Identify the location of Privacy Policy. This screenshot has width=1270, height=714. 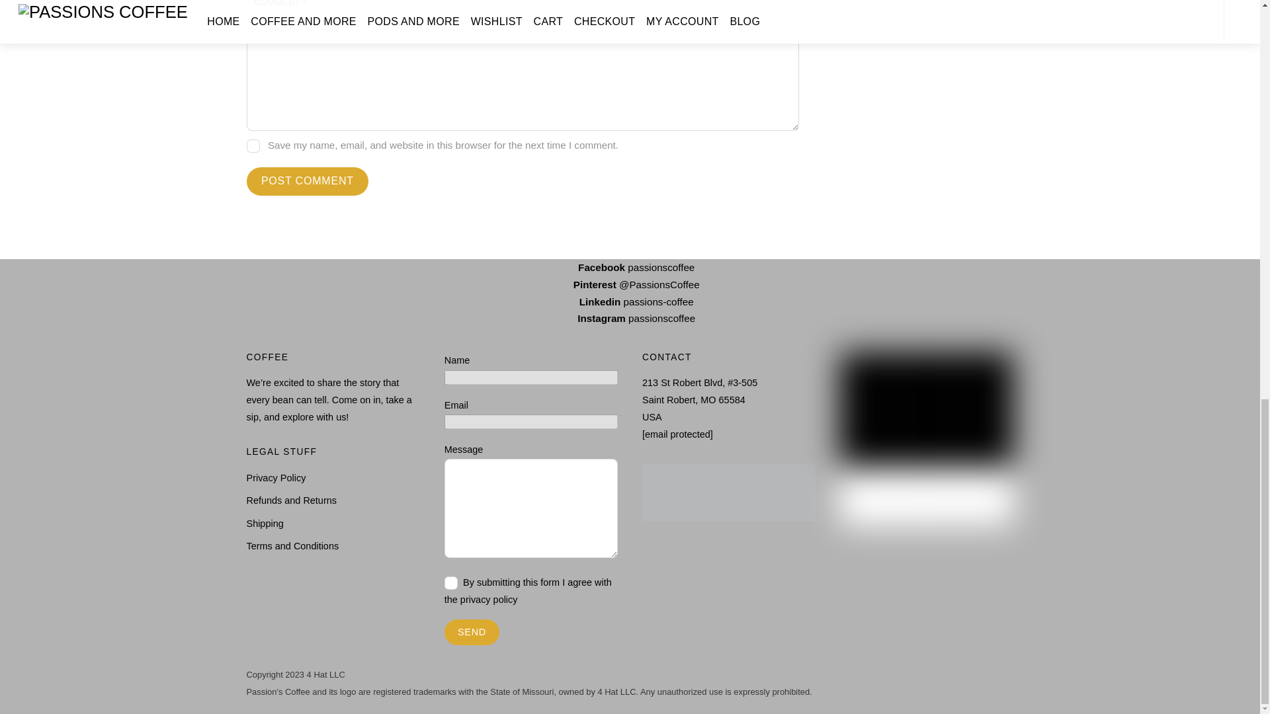
(276, 477).